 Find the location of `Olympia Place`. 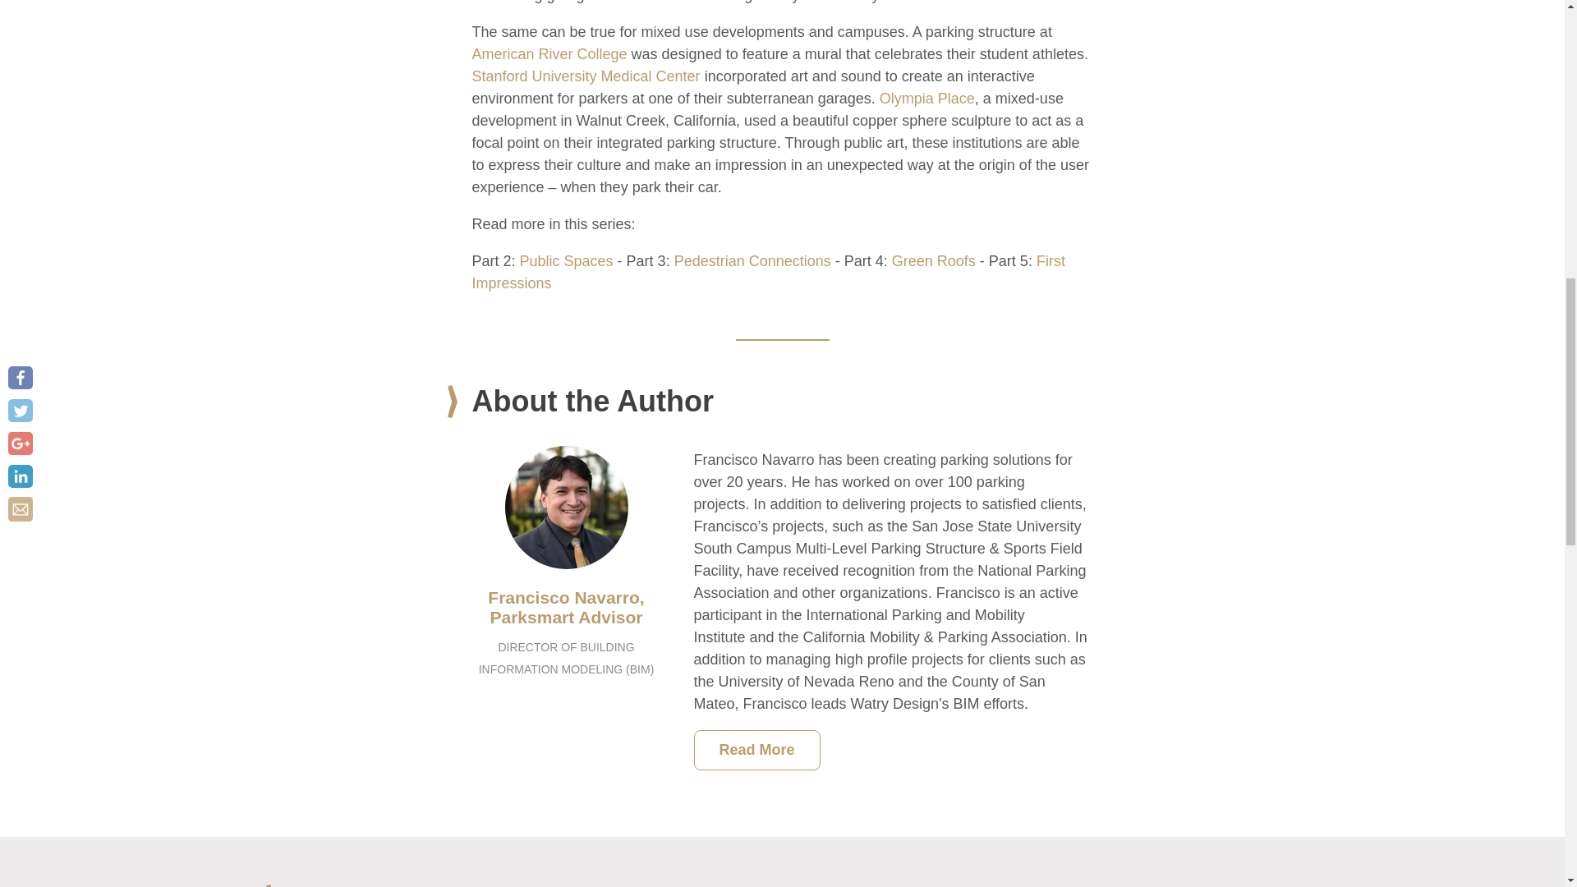

Olympia Place is located at coordinates (926, 99).